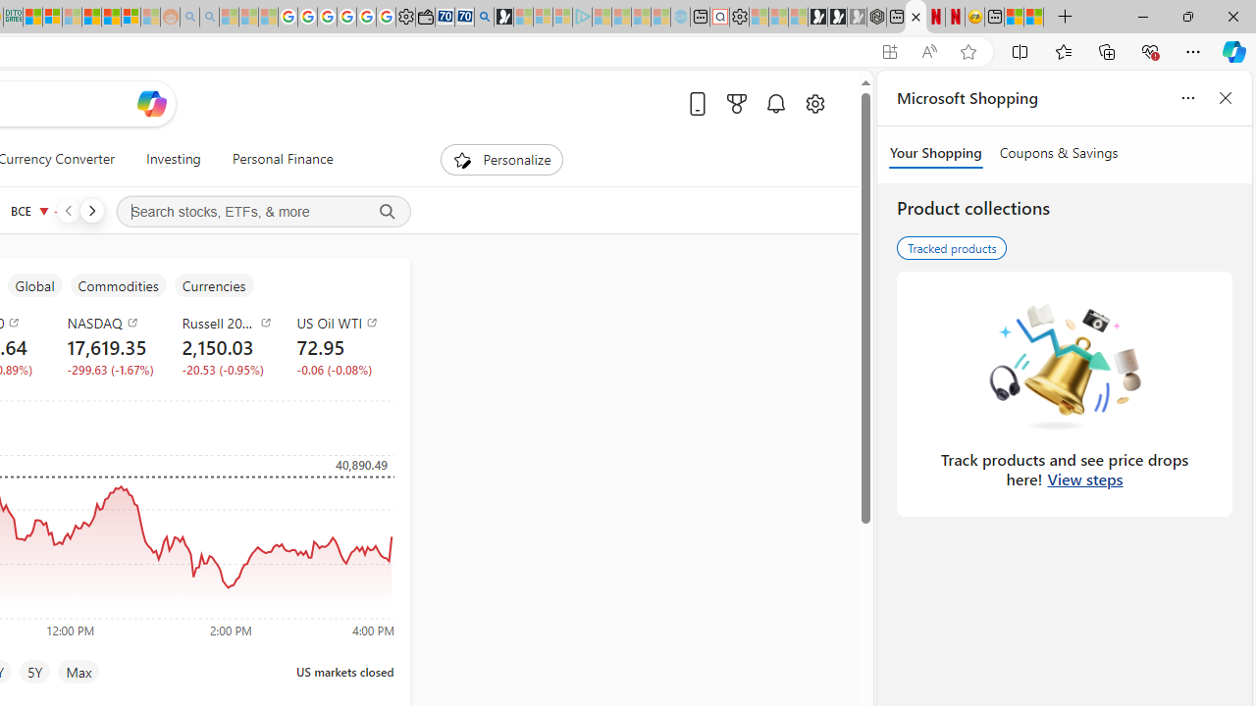  What do you see at coordinates (91, 210) in the screenshot?
I see `Next` at bounding box center [91, 210].